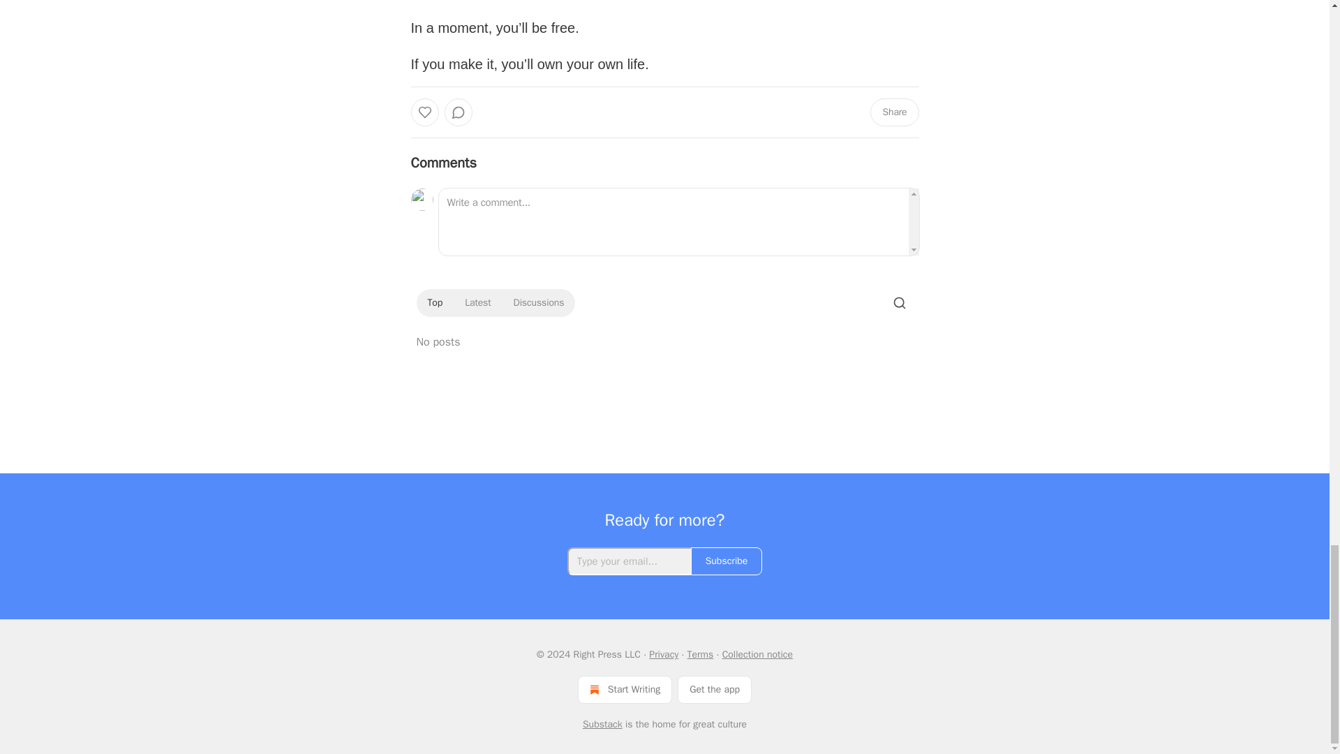  I want to click on Share, so click(893, 112).